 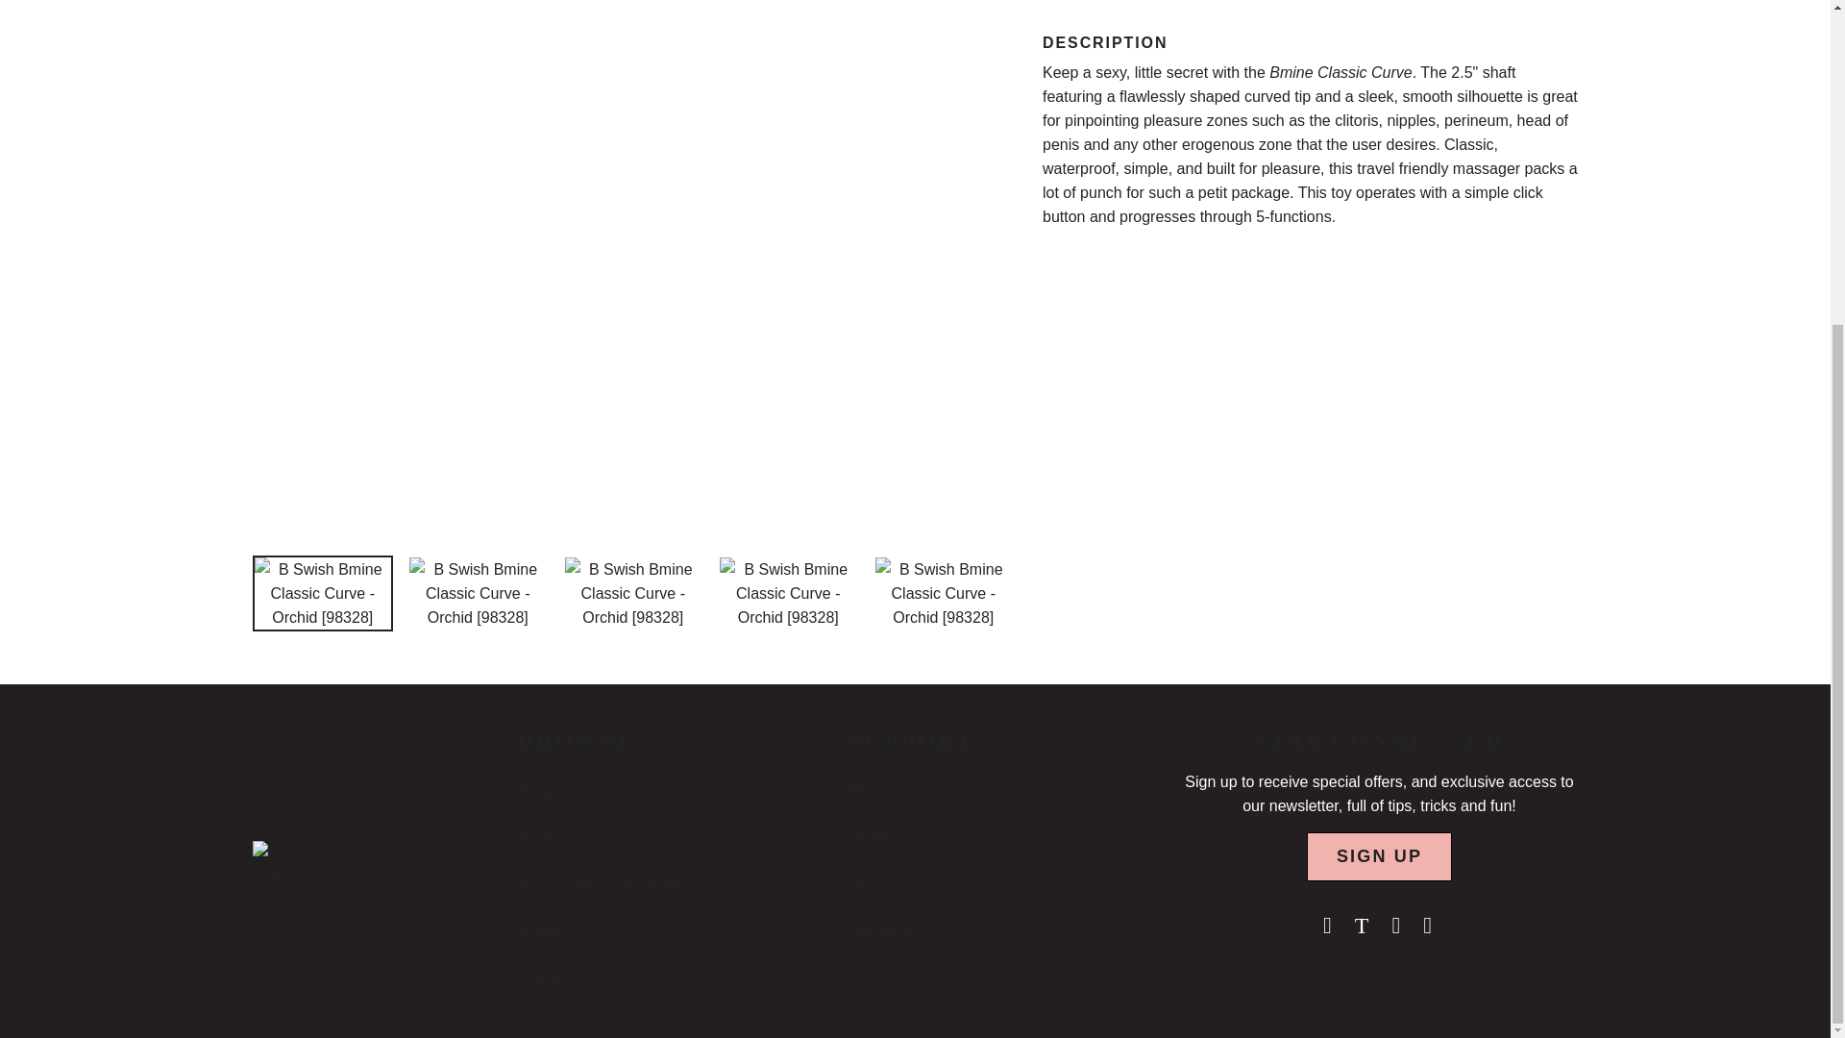 I want to click on Returns, so click(x=878, y=838).